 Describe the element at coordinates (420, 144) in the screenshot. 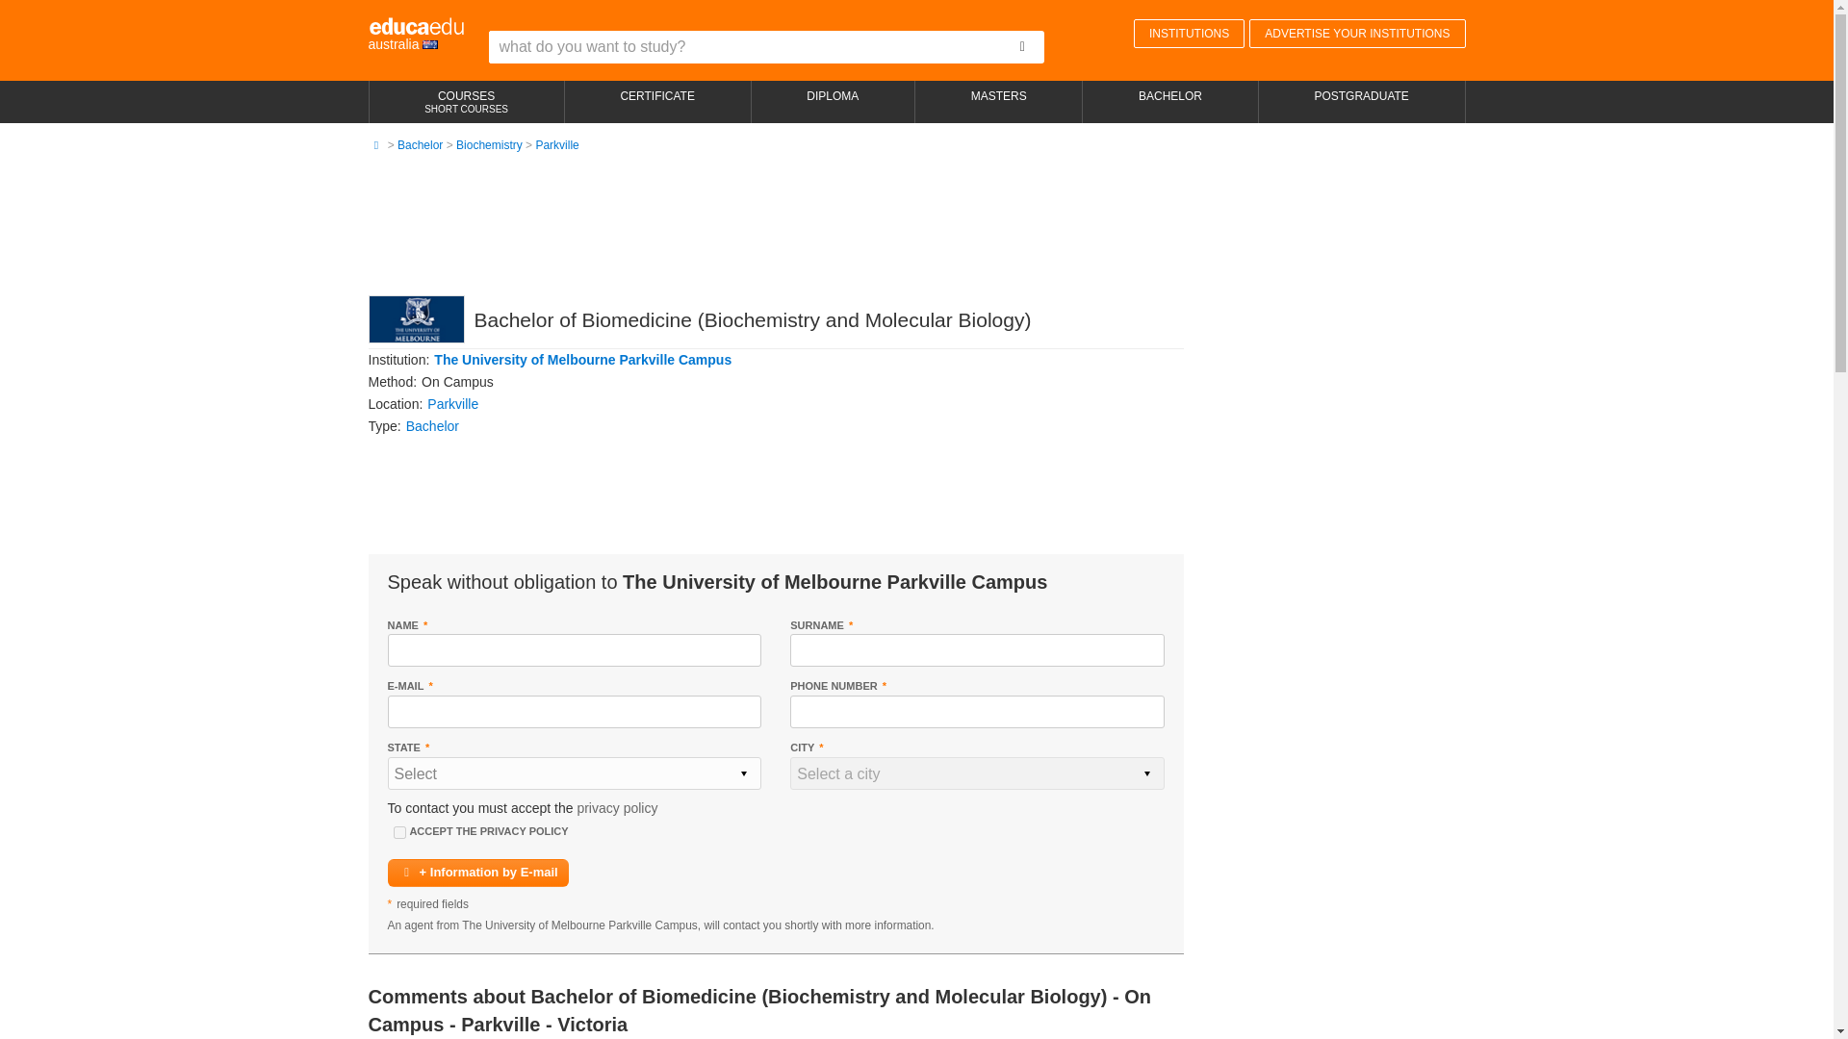

I see `Bachelor` at that location.